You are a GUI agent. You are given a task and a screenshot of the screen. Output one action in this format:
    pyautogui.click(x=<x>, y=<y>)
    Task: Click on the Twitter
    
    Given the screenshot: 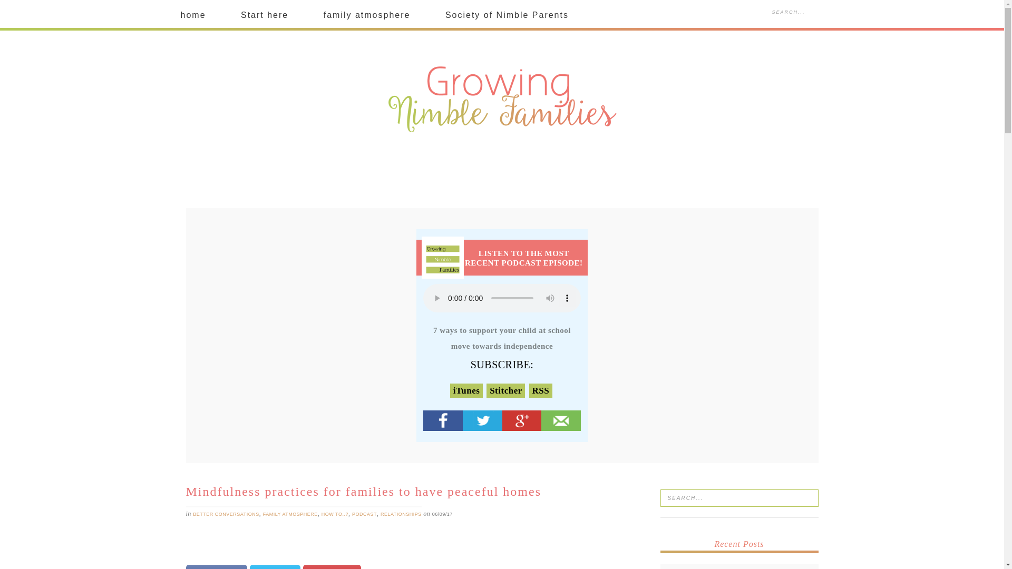 What is the action you would take?
    pyautogui.click(x=275, y=567)
    